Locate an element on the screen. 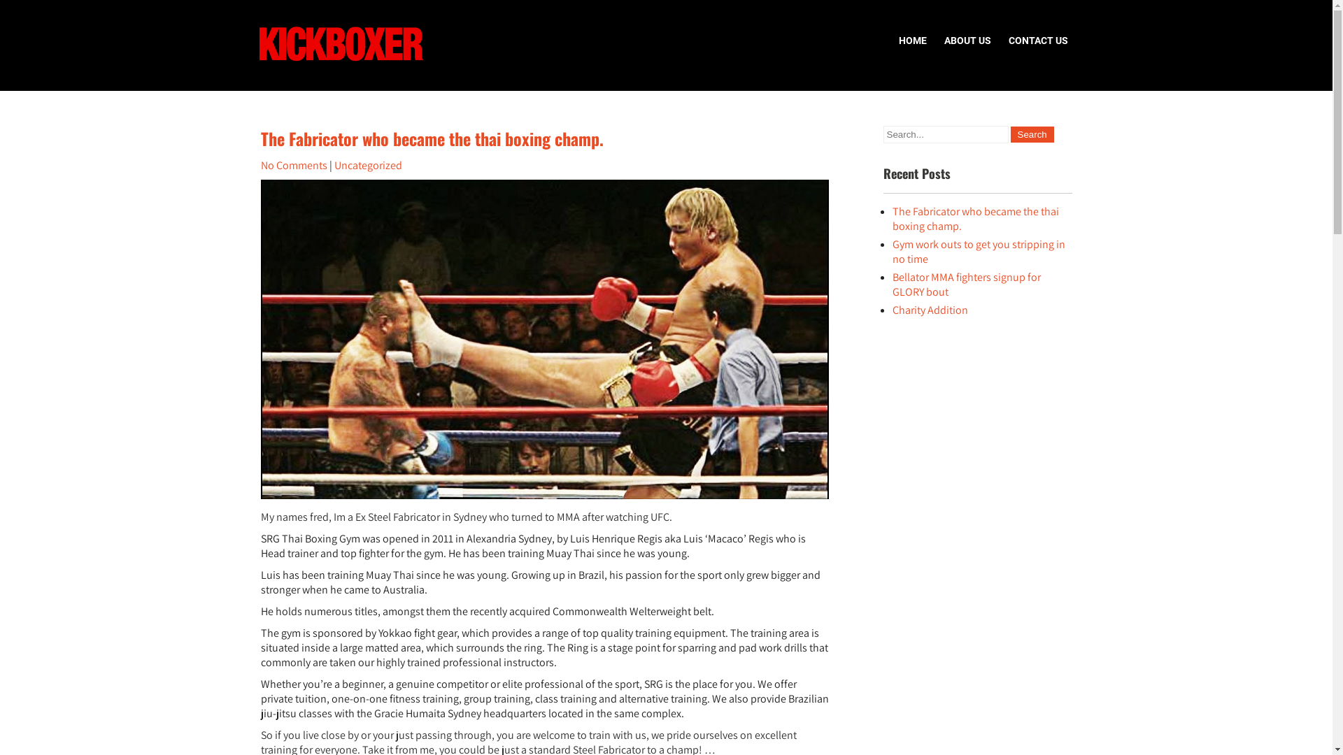 The height and width of the screenshot is (755, 1343). Bellator MMA fighters signup for GLORY bout is located at coordinates (967, 285).